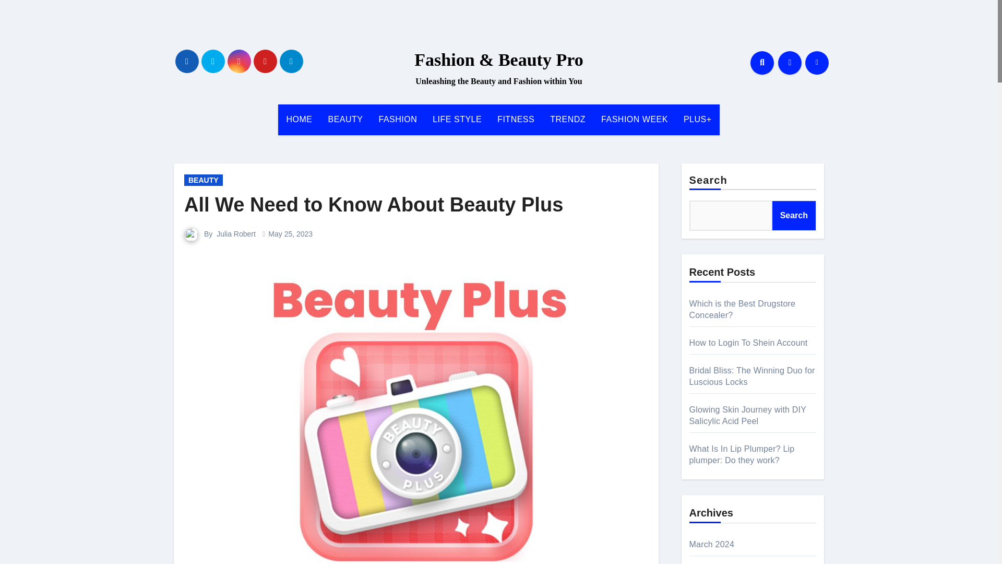 This screenshot has height=564, width=1002. Describe the element at coordinates (457, 119) in the screenshot. I see `LIFE STYLE` at that location.